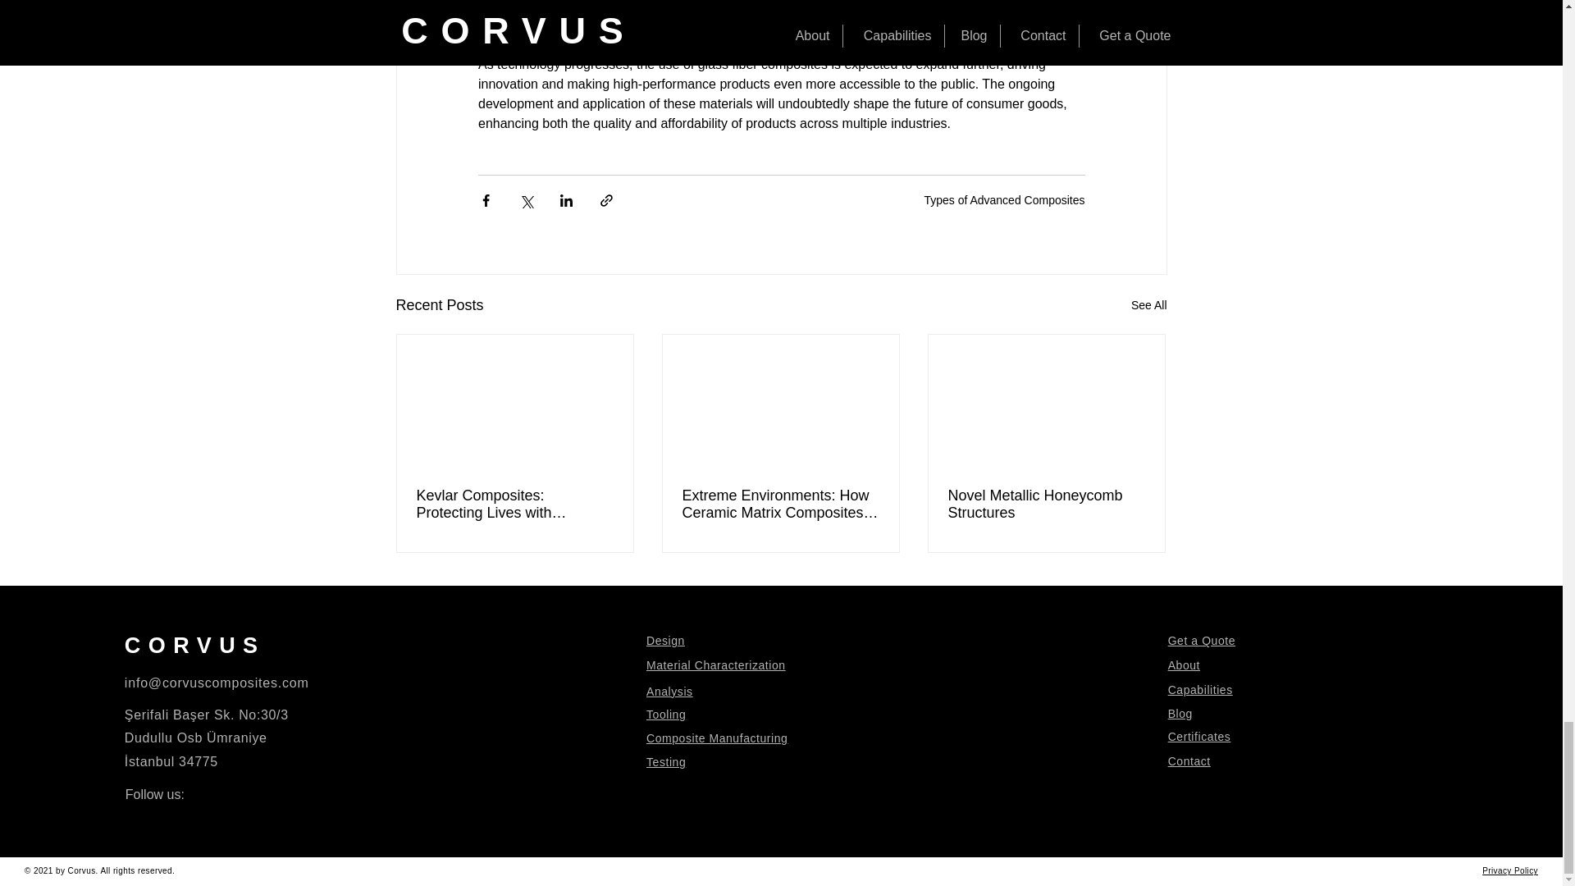 The width and height of the screenshot is (1575, 886). Describe the element at coordinates (195, 646) in the screenshot. I see `CORVUS` at that location.